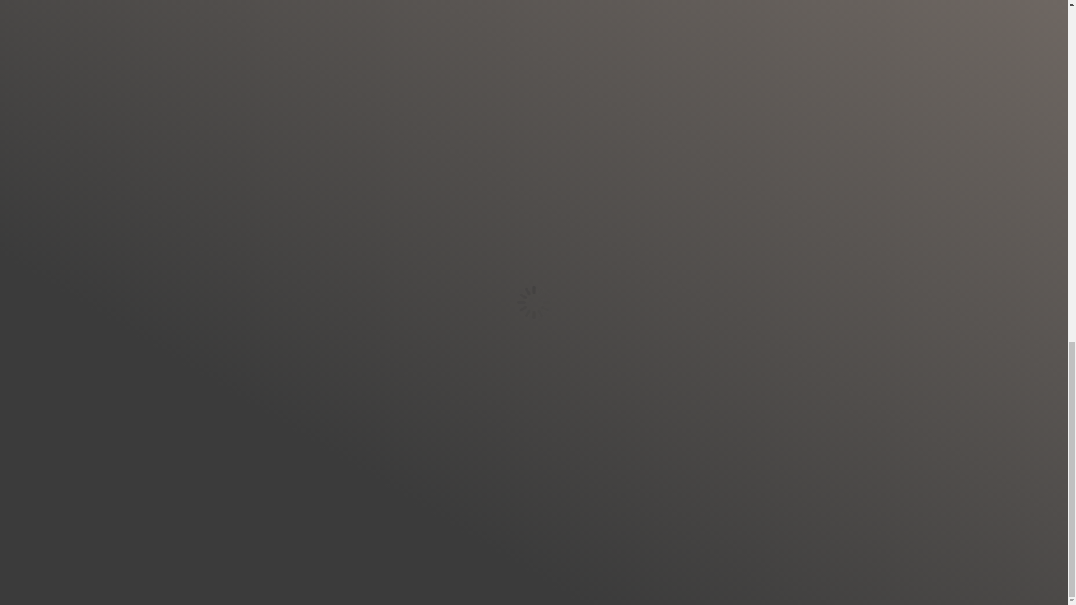  I want to click on Petr Weigl produces large scale commissions for KM Clients, so click(618, 343).